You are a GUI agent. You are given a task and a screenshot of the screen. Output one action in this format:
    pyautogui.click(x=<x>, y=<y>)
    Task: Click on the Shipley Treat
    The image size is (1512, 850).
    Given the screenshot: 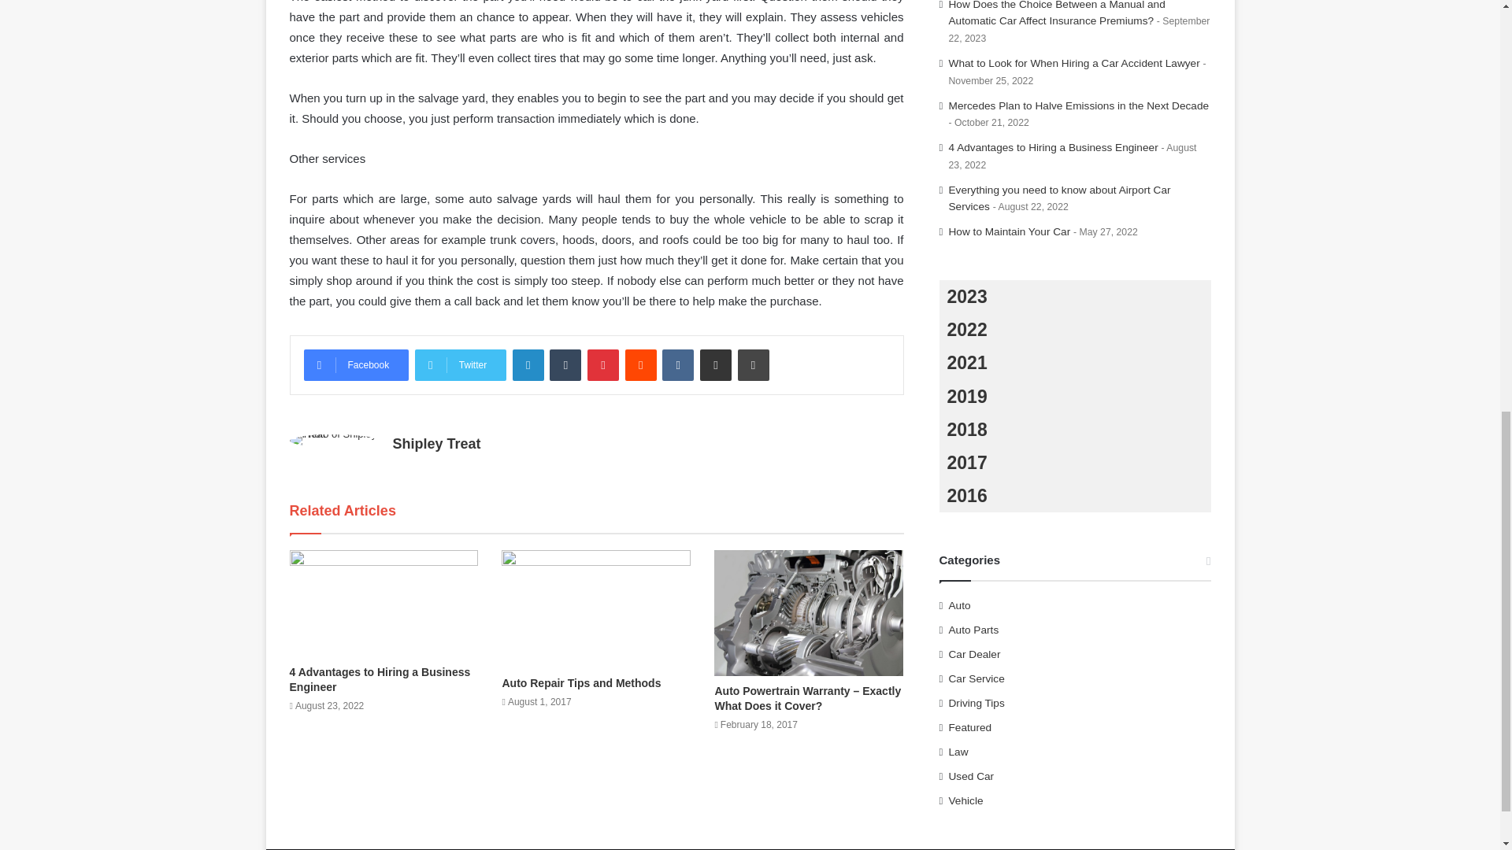 What is the action you would take?
    pyautogui.click(x=436, y=444)
    